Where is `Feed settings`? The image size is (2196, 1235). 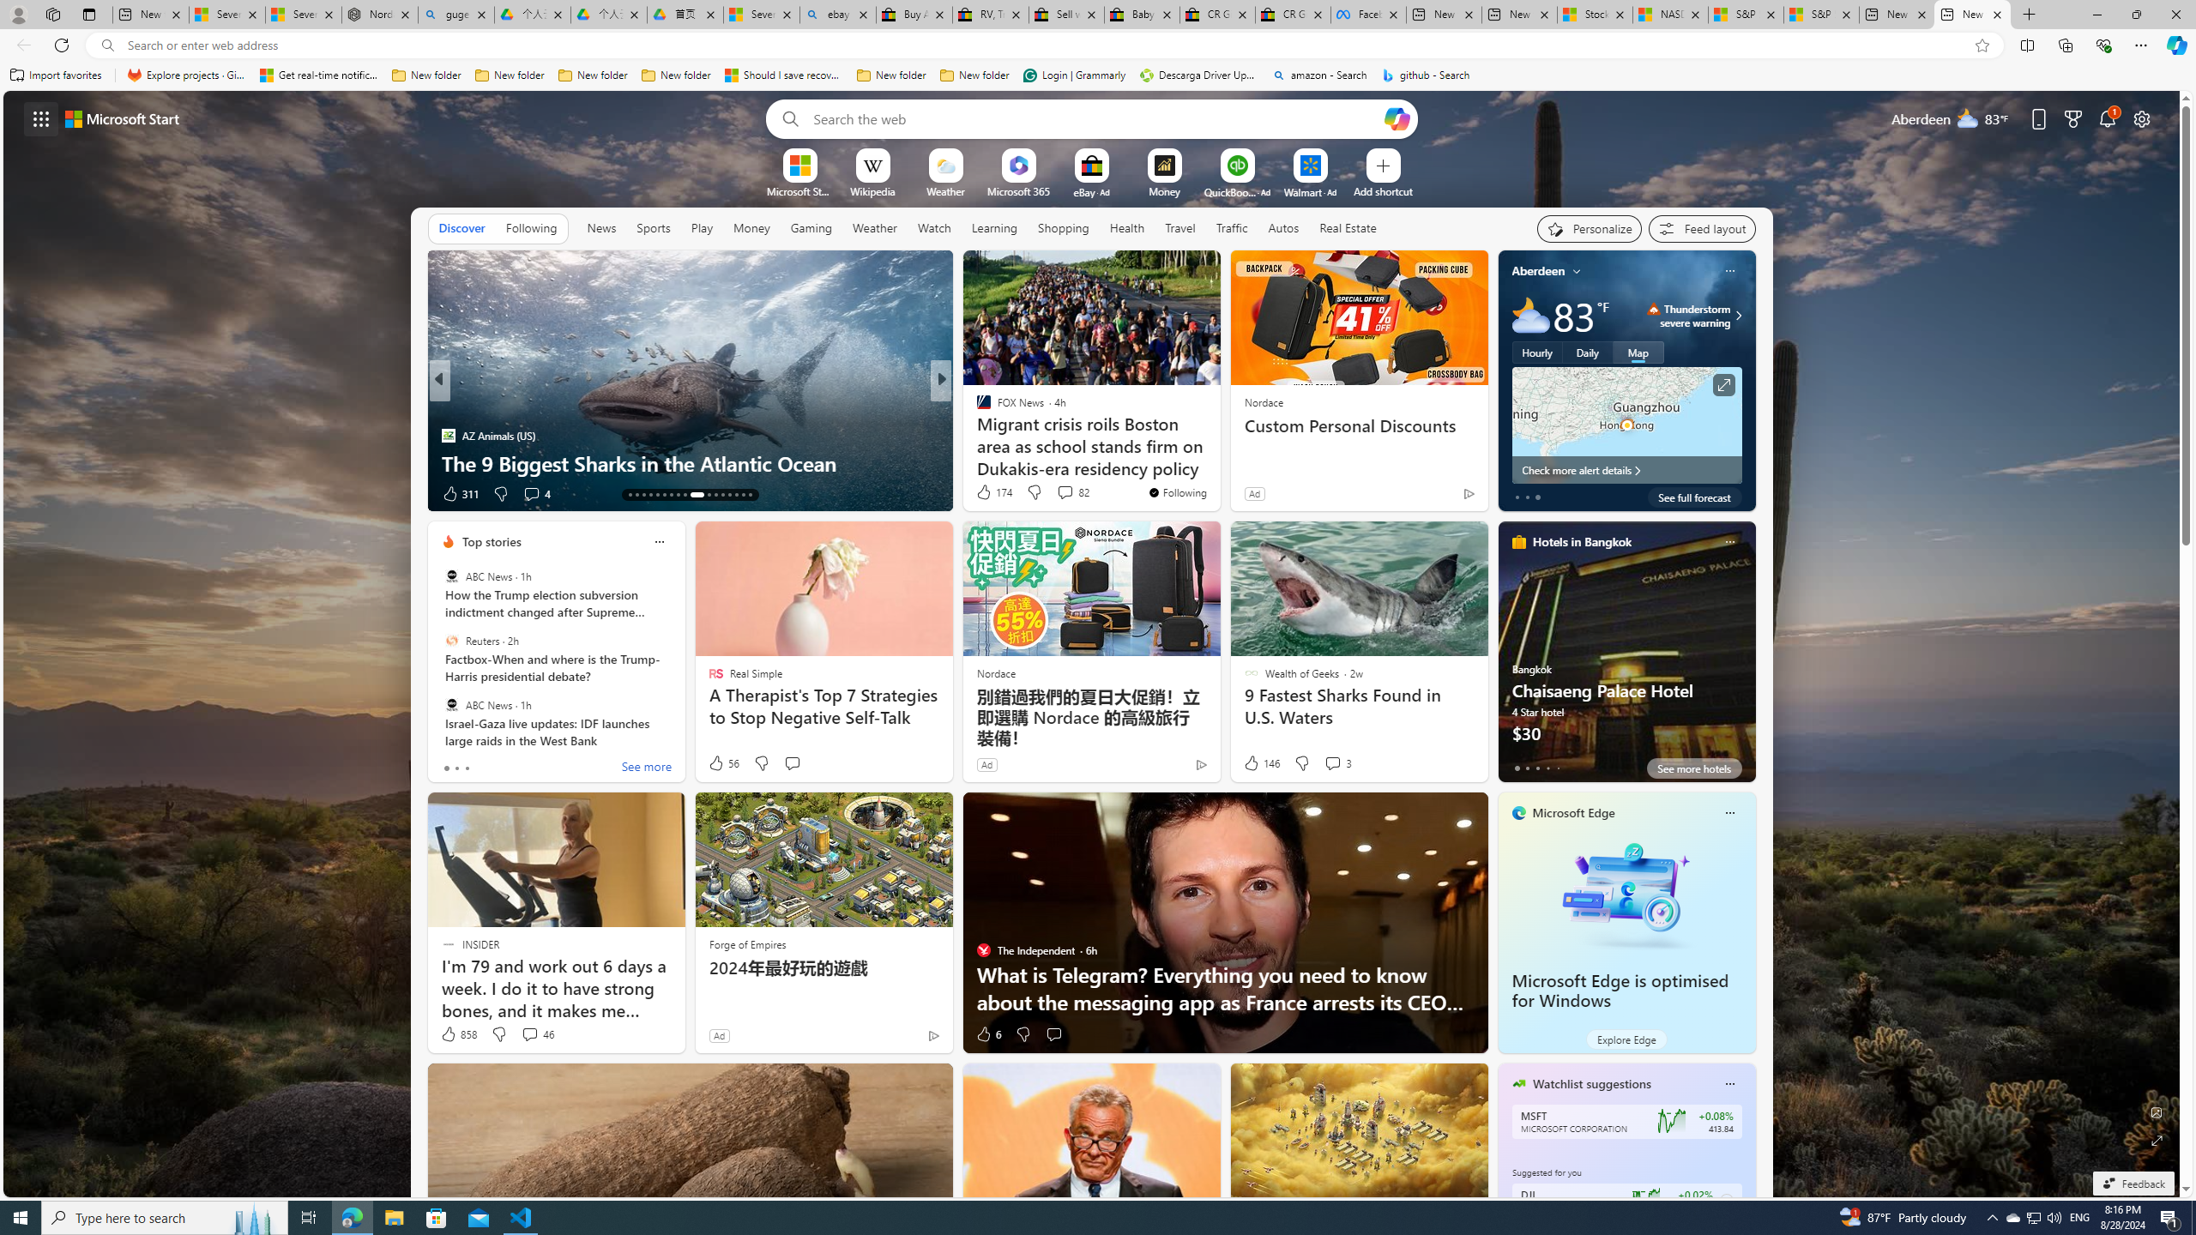 Feed settings is located at coordinates (1702, 228).